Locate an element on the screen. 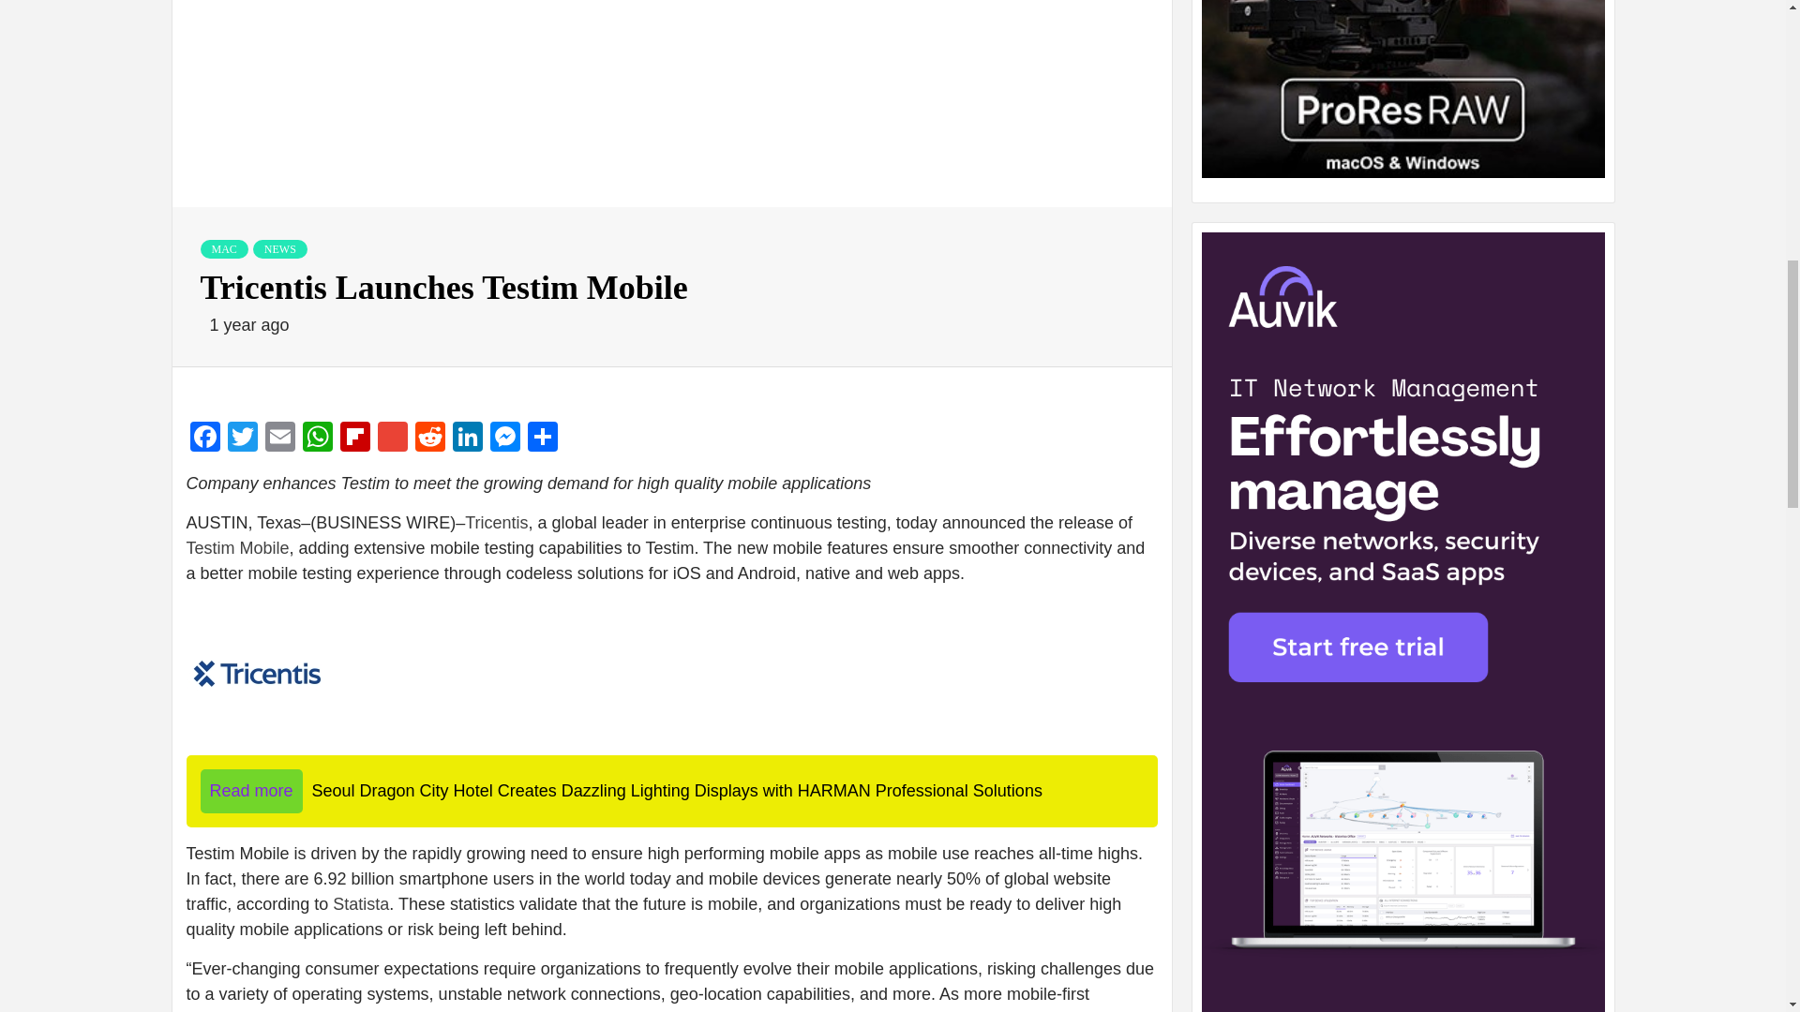 This screenshot has width=1800, height=1012. Reddit is located at coordinates (429, 439).